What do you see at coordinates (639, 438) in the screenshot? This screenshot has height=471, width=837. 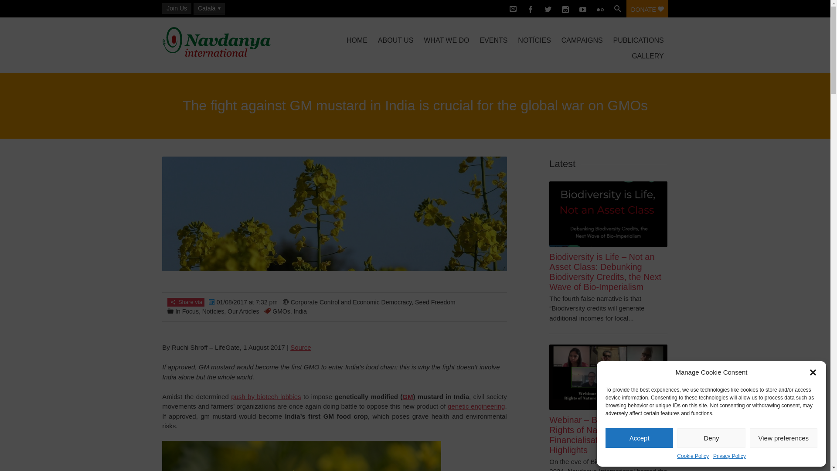 I see `Accept` at bounding box center [639, 438].